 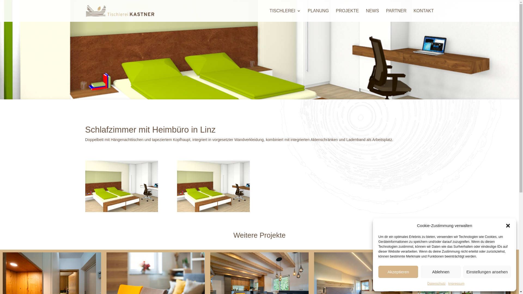 What do you see at coordinates (457, 284) in the screenshot?
I see `Impressum` at bounding box center [457, 284].